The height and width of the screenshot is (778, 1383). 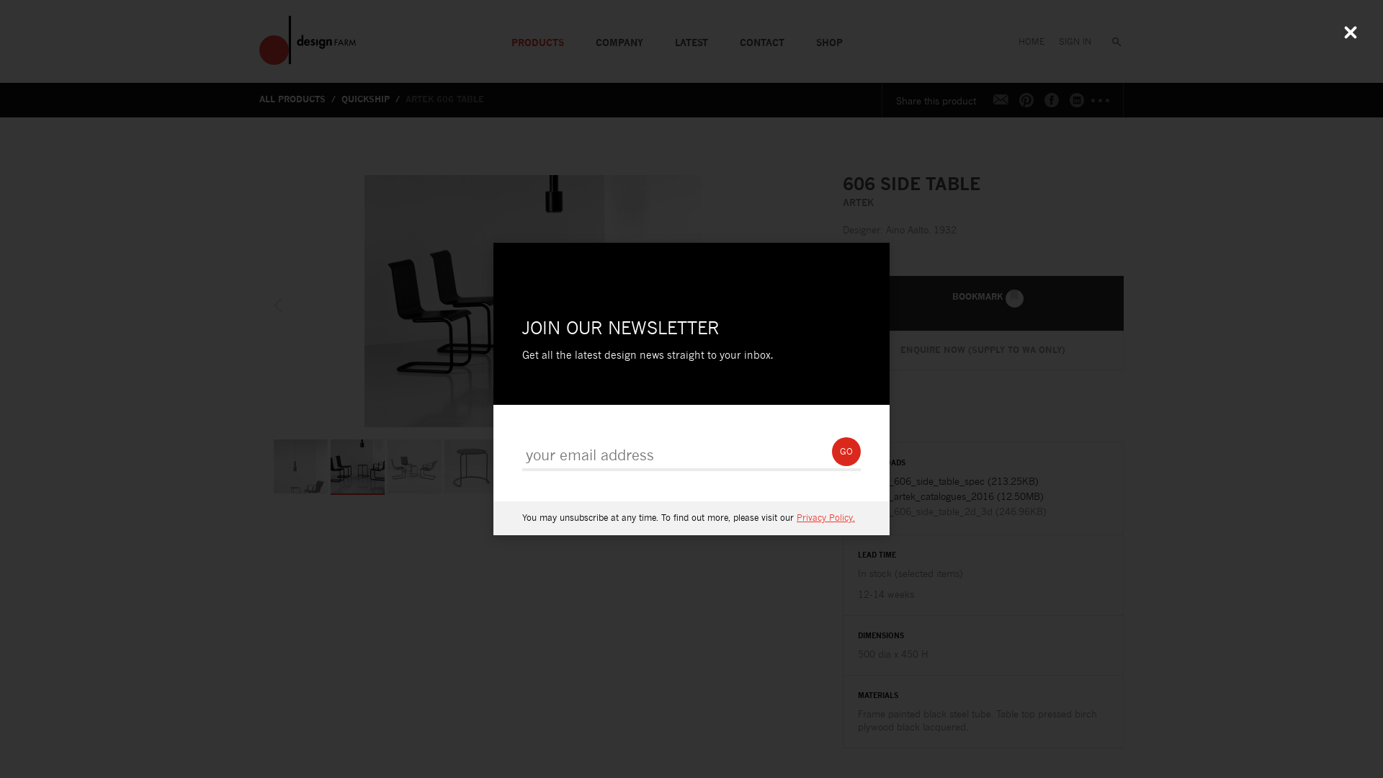 I want to click on atk_606_side_table_2d_3d (246.96KB), so click(x=983, y=511).